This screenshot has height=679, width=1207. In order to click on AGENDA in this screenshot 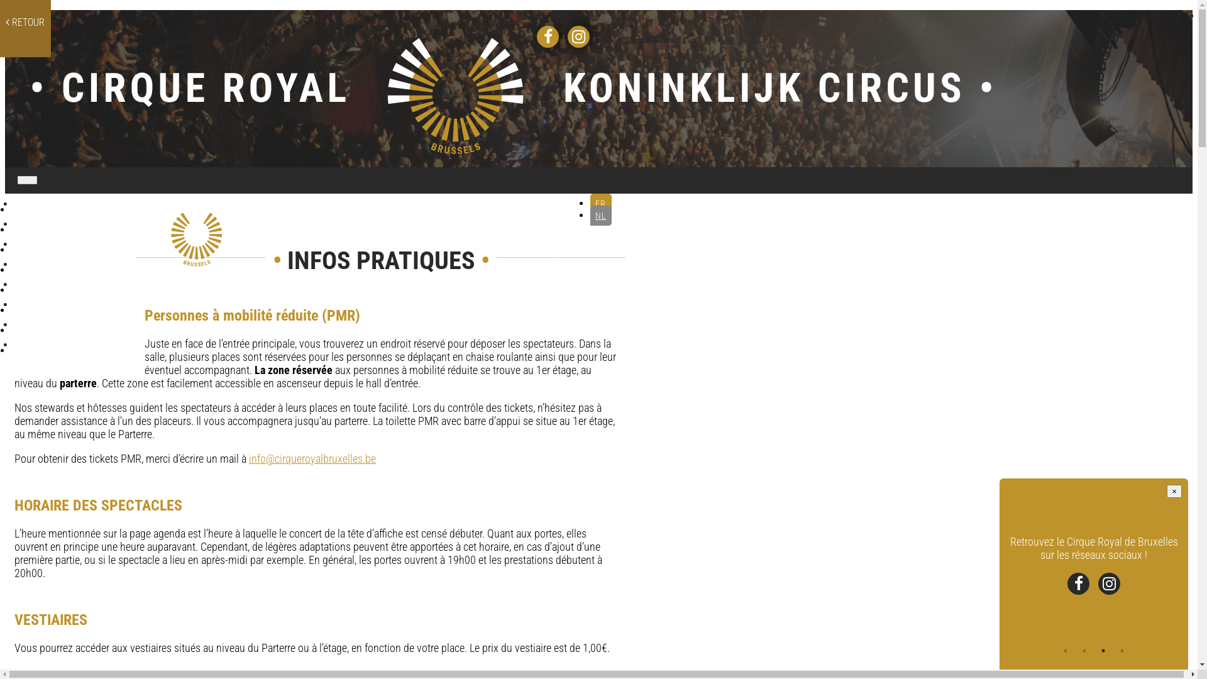, I will do `click(78, 228)`.